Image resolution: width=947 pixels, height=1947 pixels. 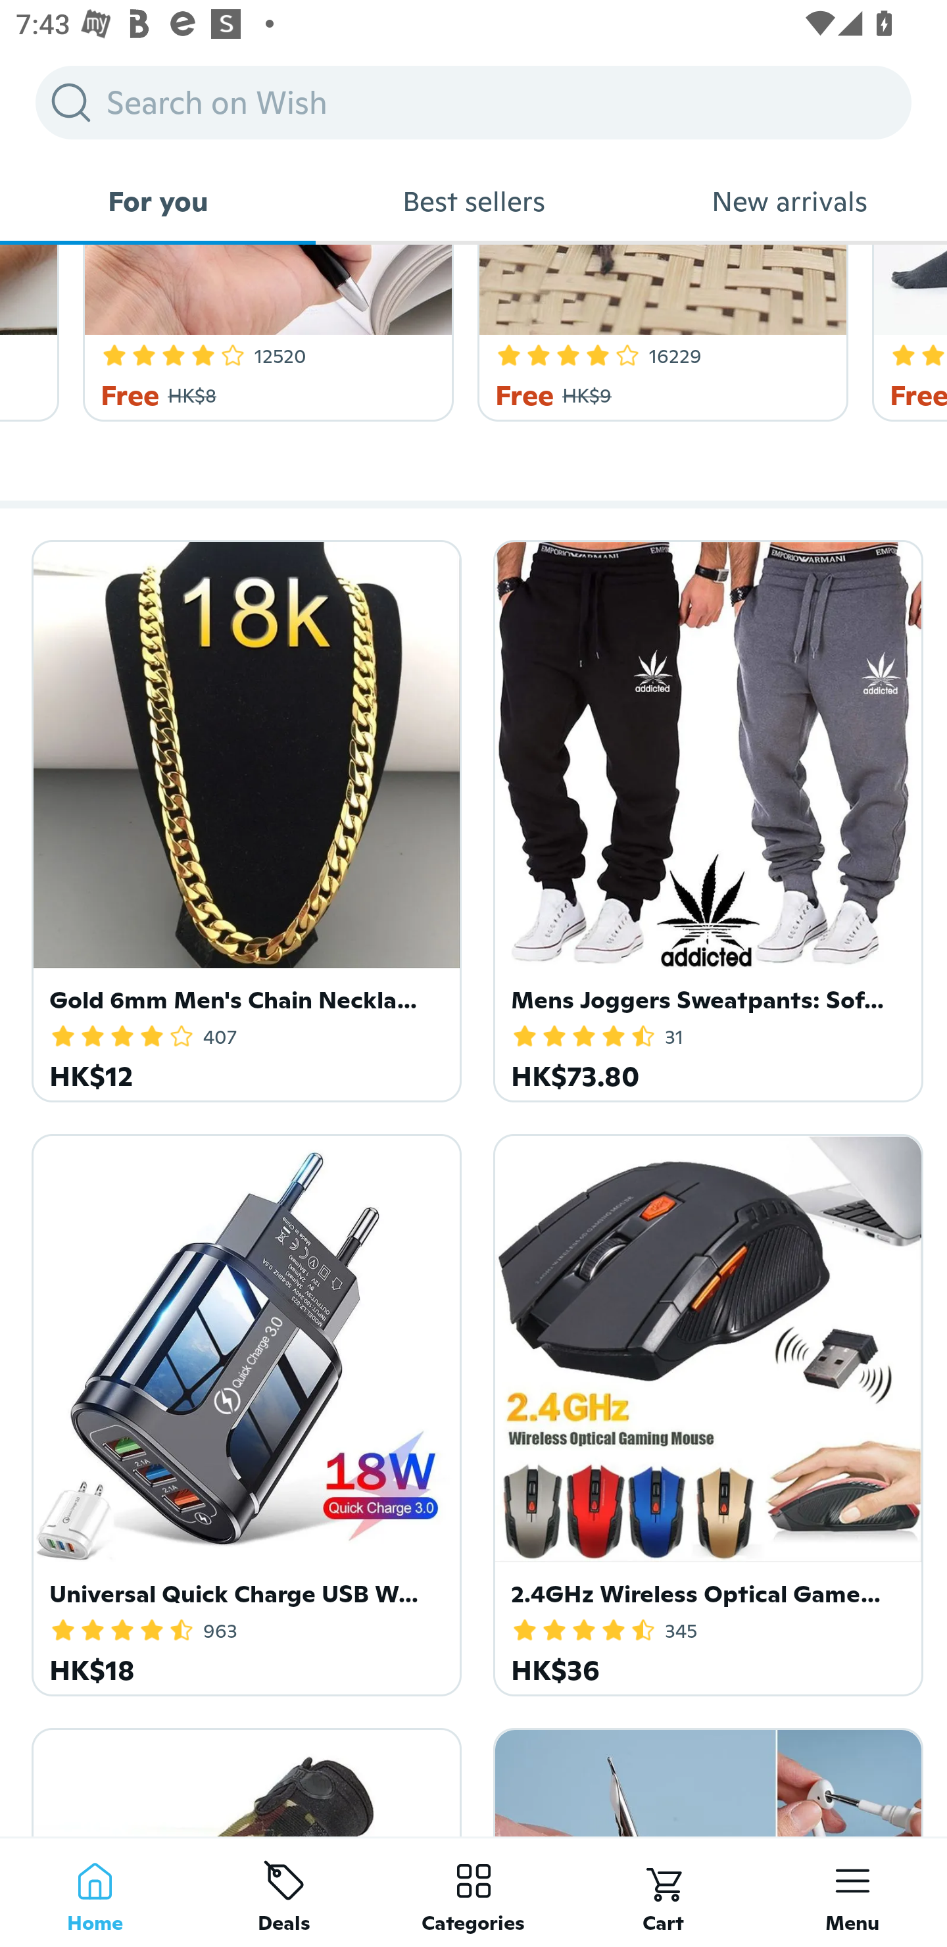 I want to click on New arrivals, so click(x=789, y=201).